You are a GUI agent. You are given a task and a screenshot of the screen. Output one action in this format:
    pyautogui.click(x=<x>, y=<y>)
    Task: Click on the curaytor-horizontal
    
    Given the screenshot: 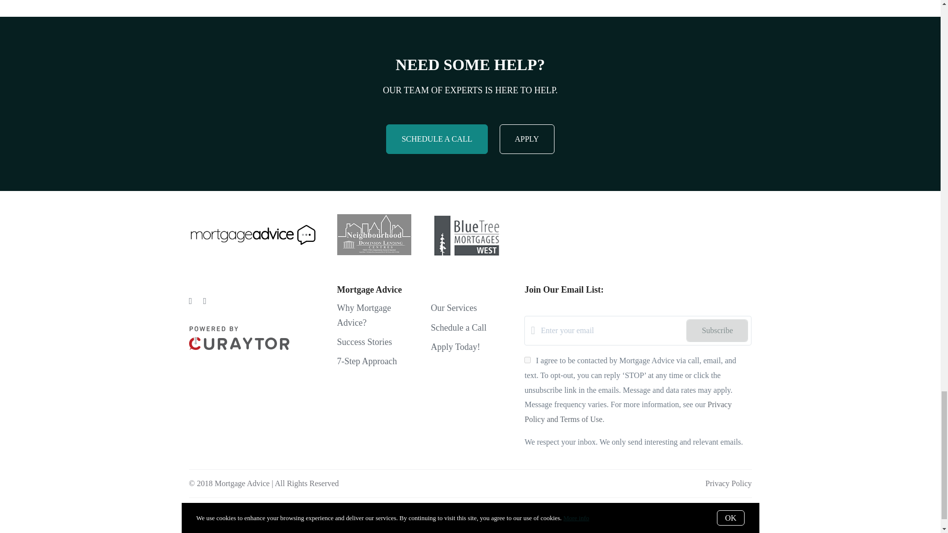 What is the action you would take?
    pyautogui.click(x=239, y=338)
    